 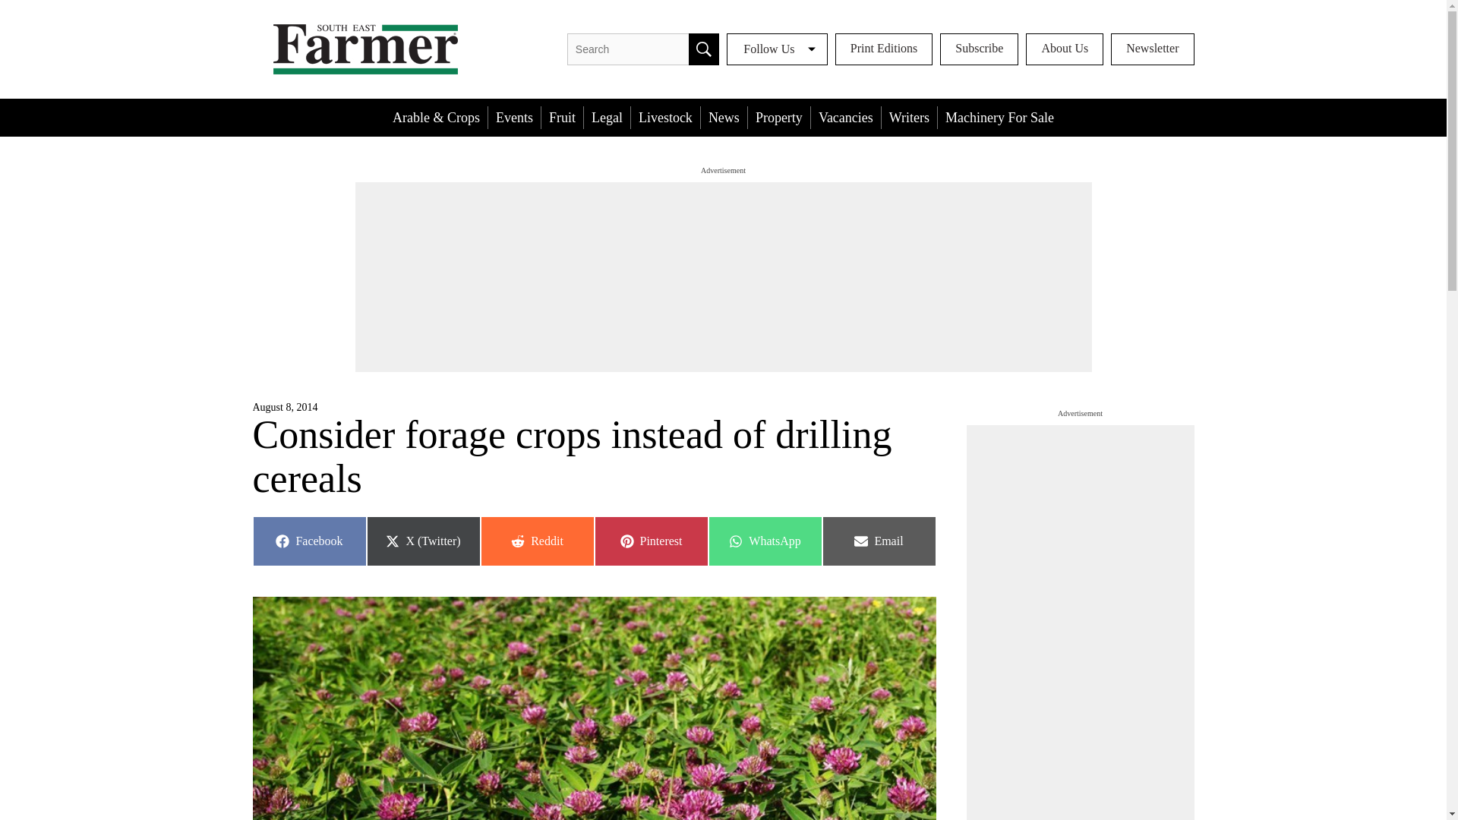 I want to click on Newsletter, so click(x=703, y=49).